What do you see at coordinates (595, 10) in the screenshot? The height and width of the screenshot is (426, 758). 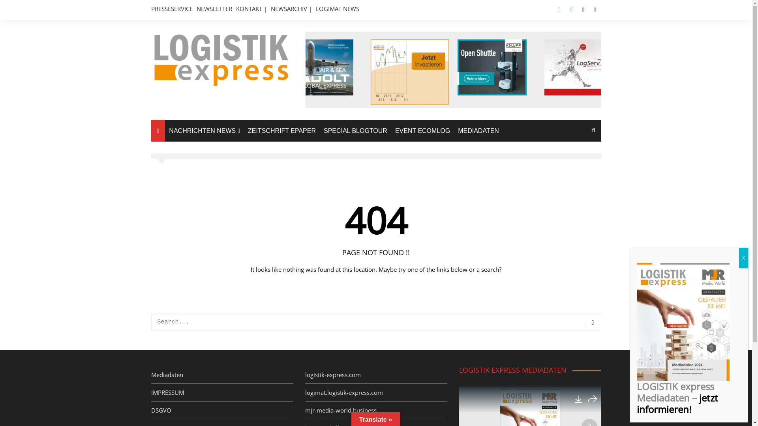 I see `LinkedIn` at bounding box center [595, 10].